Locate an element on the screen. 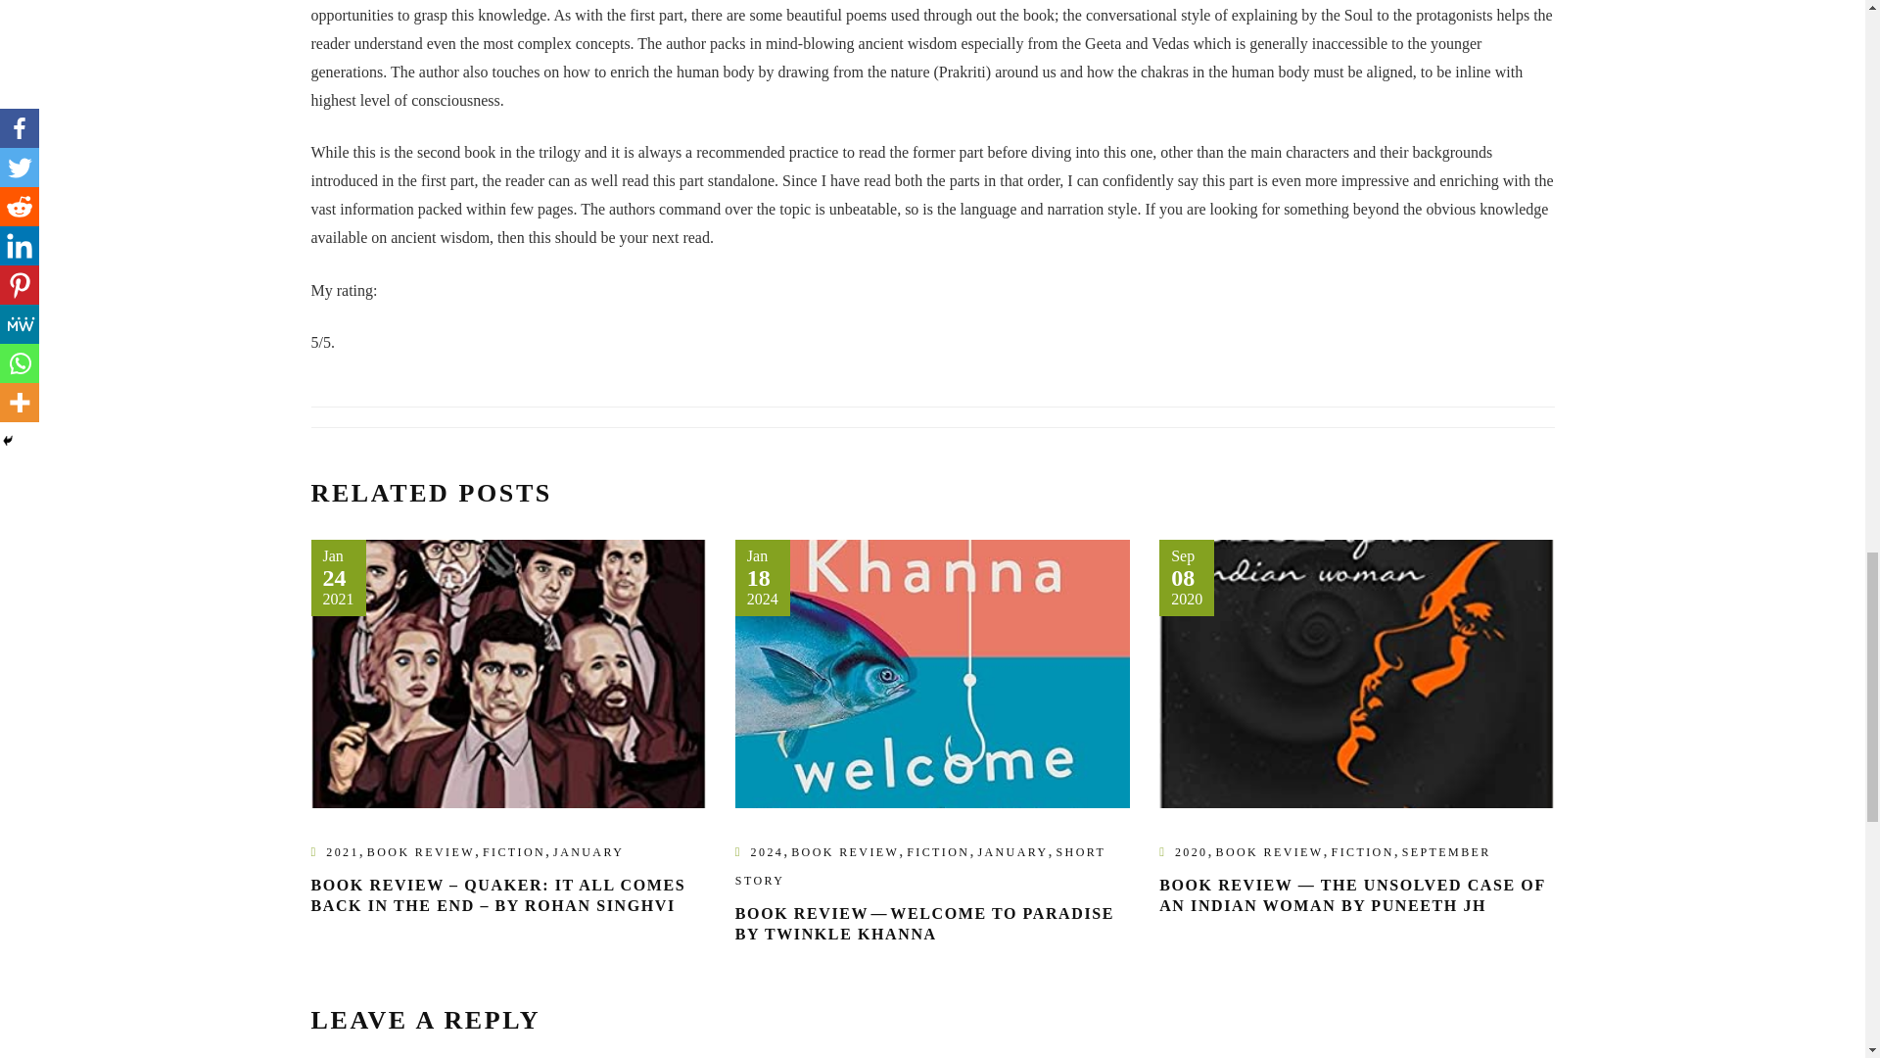  BOOK REVIEW is located at coordinates (844, 851).